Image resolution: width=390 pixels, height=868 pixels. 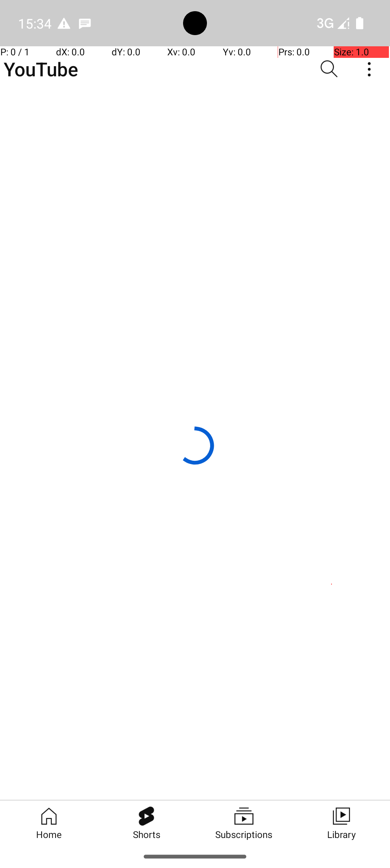 I want to click on Shorts, so click(x=146, y=822).